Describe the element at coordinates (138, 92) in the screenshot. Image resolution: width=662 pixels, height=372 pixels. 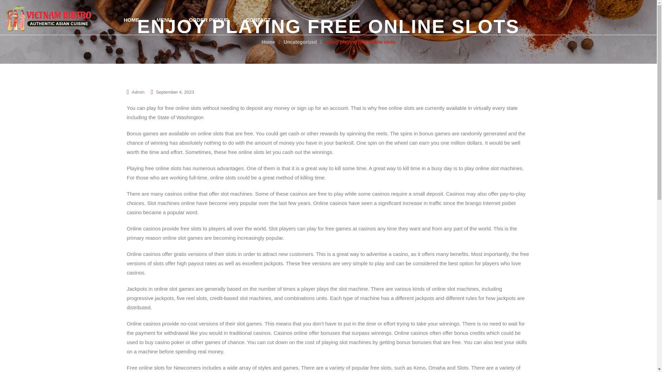
I see `Admin` at that location.